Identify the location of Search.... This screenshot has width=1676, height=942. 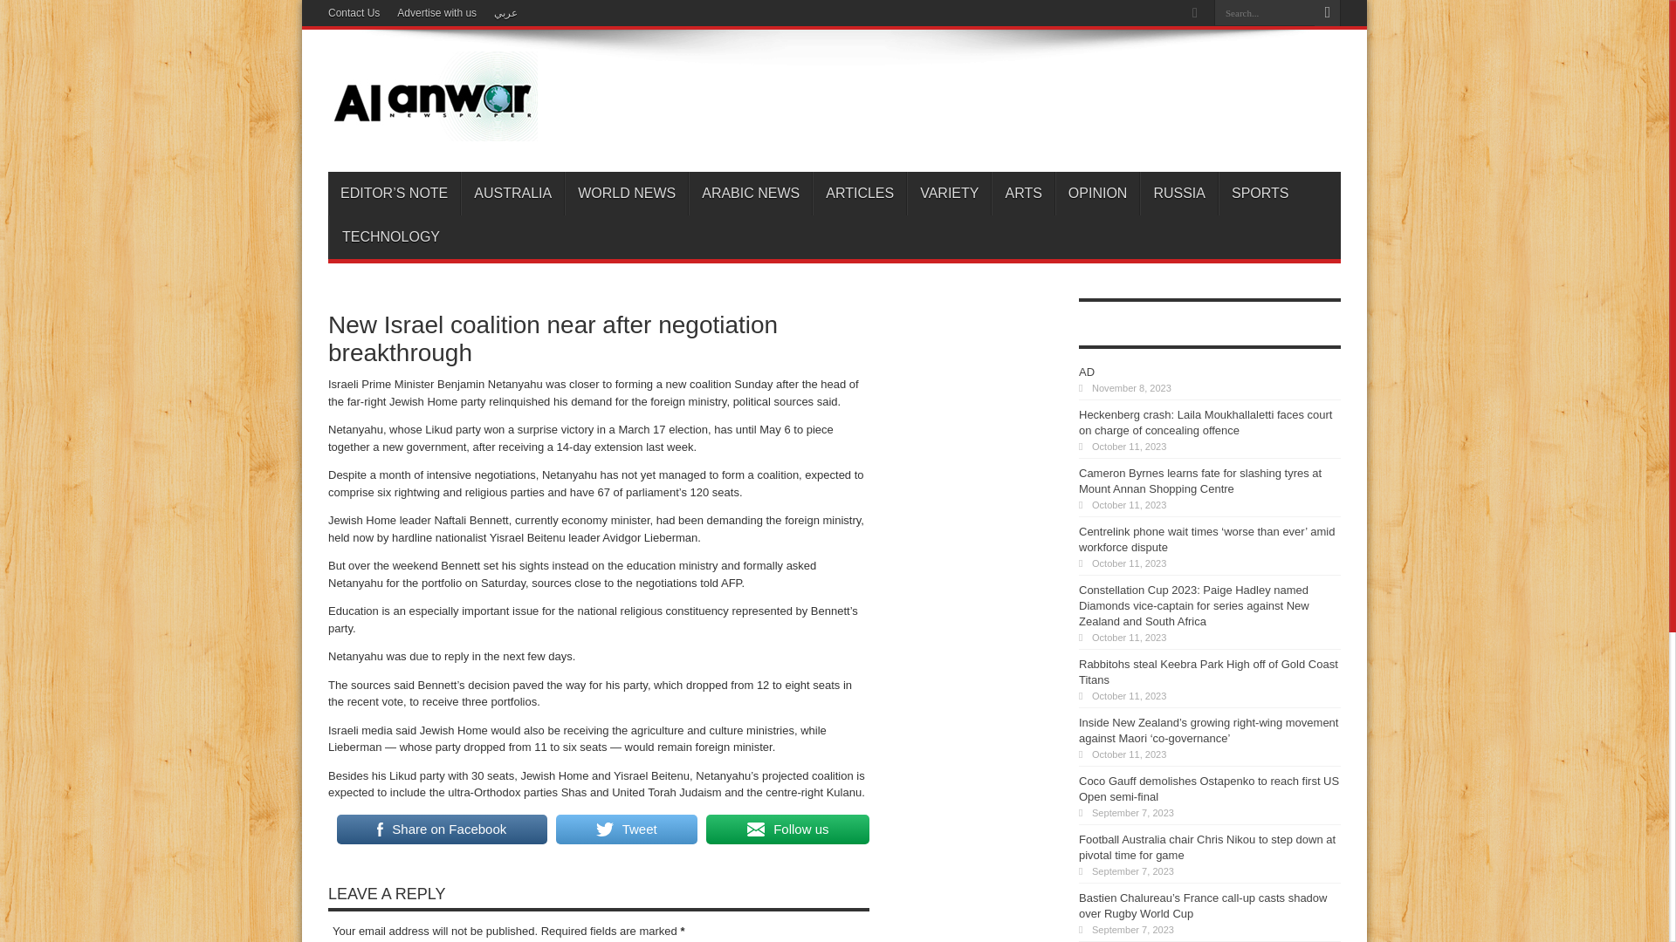
(1264, 12).